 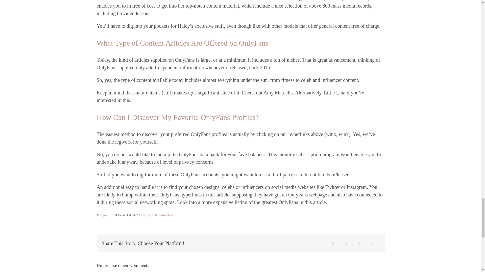 I want to click on blog, so click(x=146, y=215).